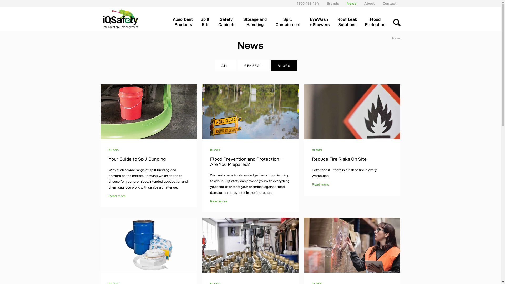 The width and height of the screenshot is (505, 284). I want to click on Spill
 Kits, so click(205, 24).